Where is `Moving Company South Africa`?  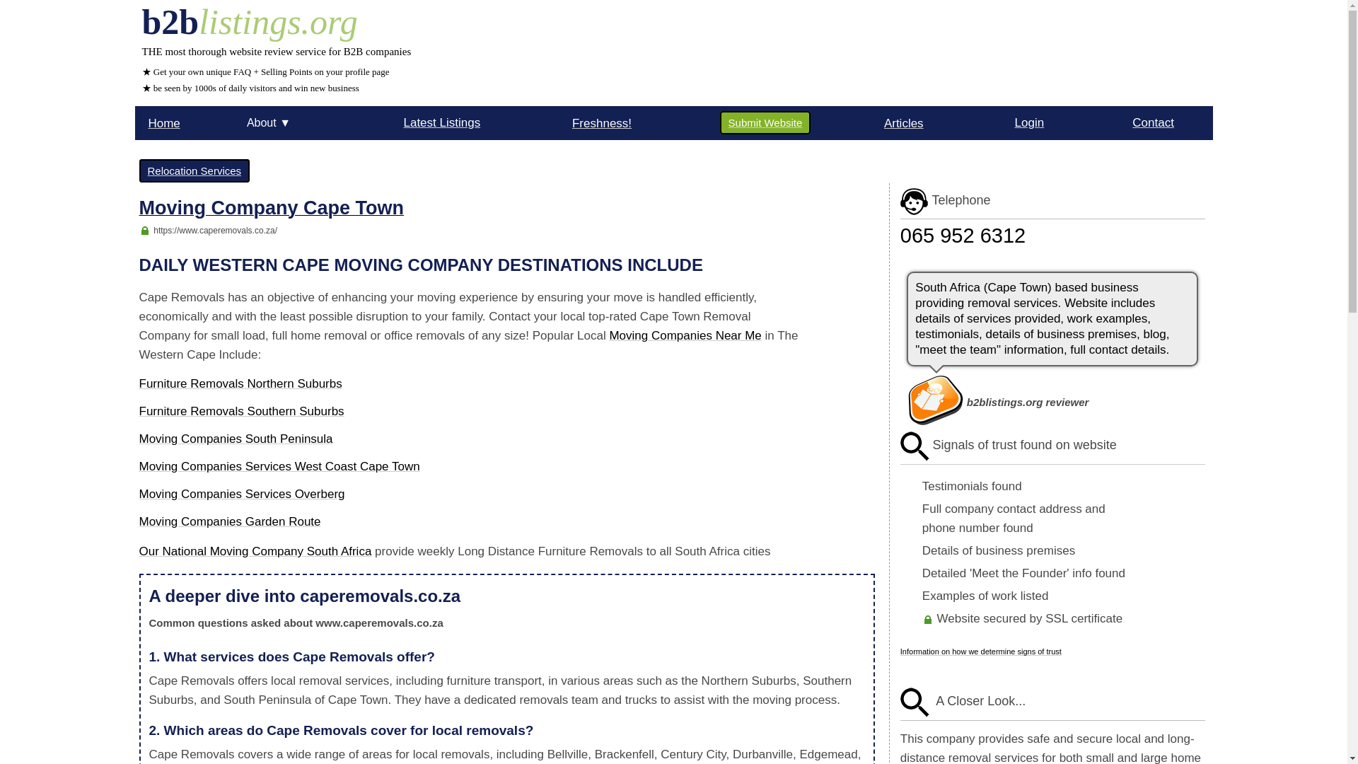 Moving Company South Africa is located at coordinates (291, 552).